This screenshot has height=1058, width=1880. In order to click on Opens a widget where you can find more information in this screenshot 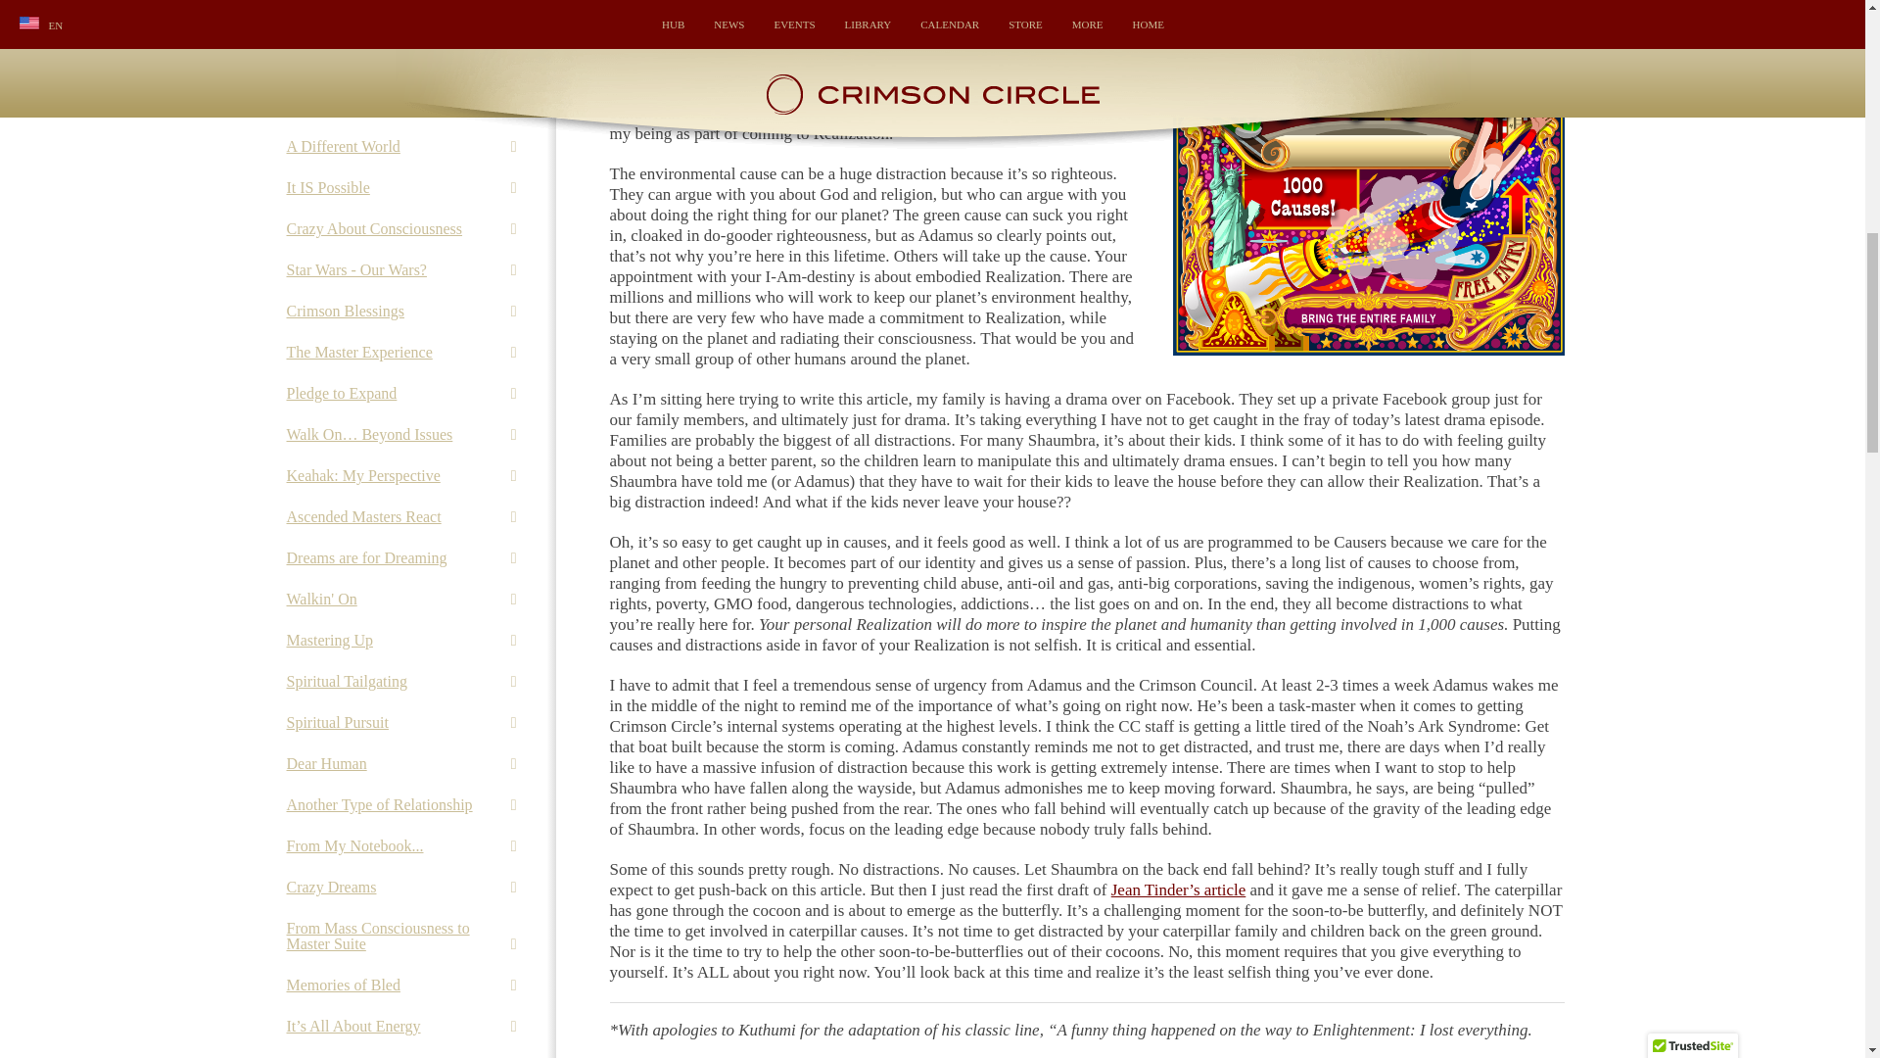, I will do `click(1790, 2)`.